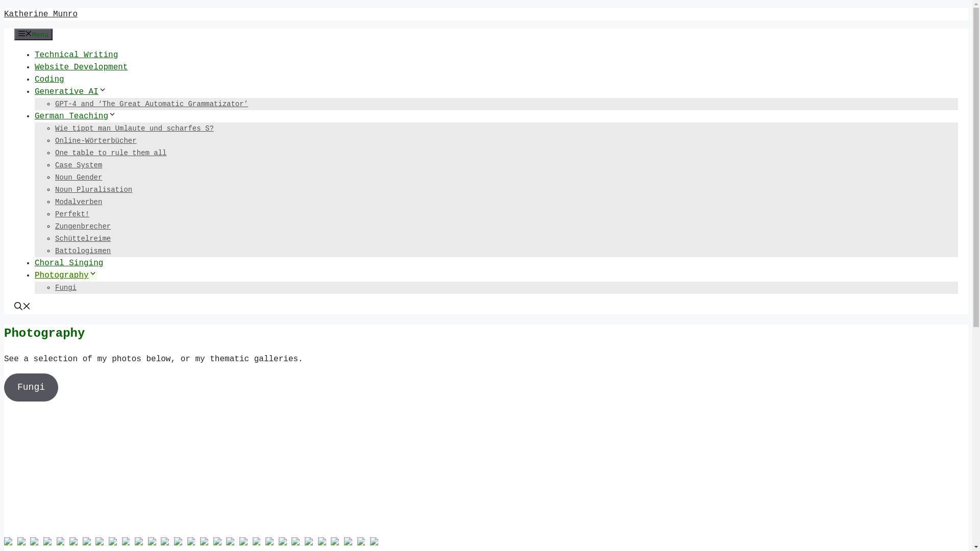  What do you see at coordinates (70, 92) in the screenshot?
I see `Generative AI` at bounding box center [70, 92].